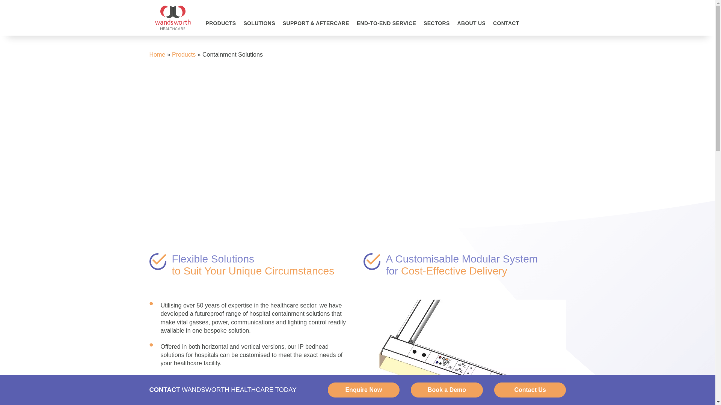 The image size is (721, 405). What do you see at coordinates (436, 28) in the screenshot?
I see `SECTORS` at bounding box center [436, 28].